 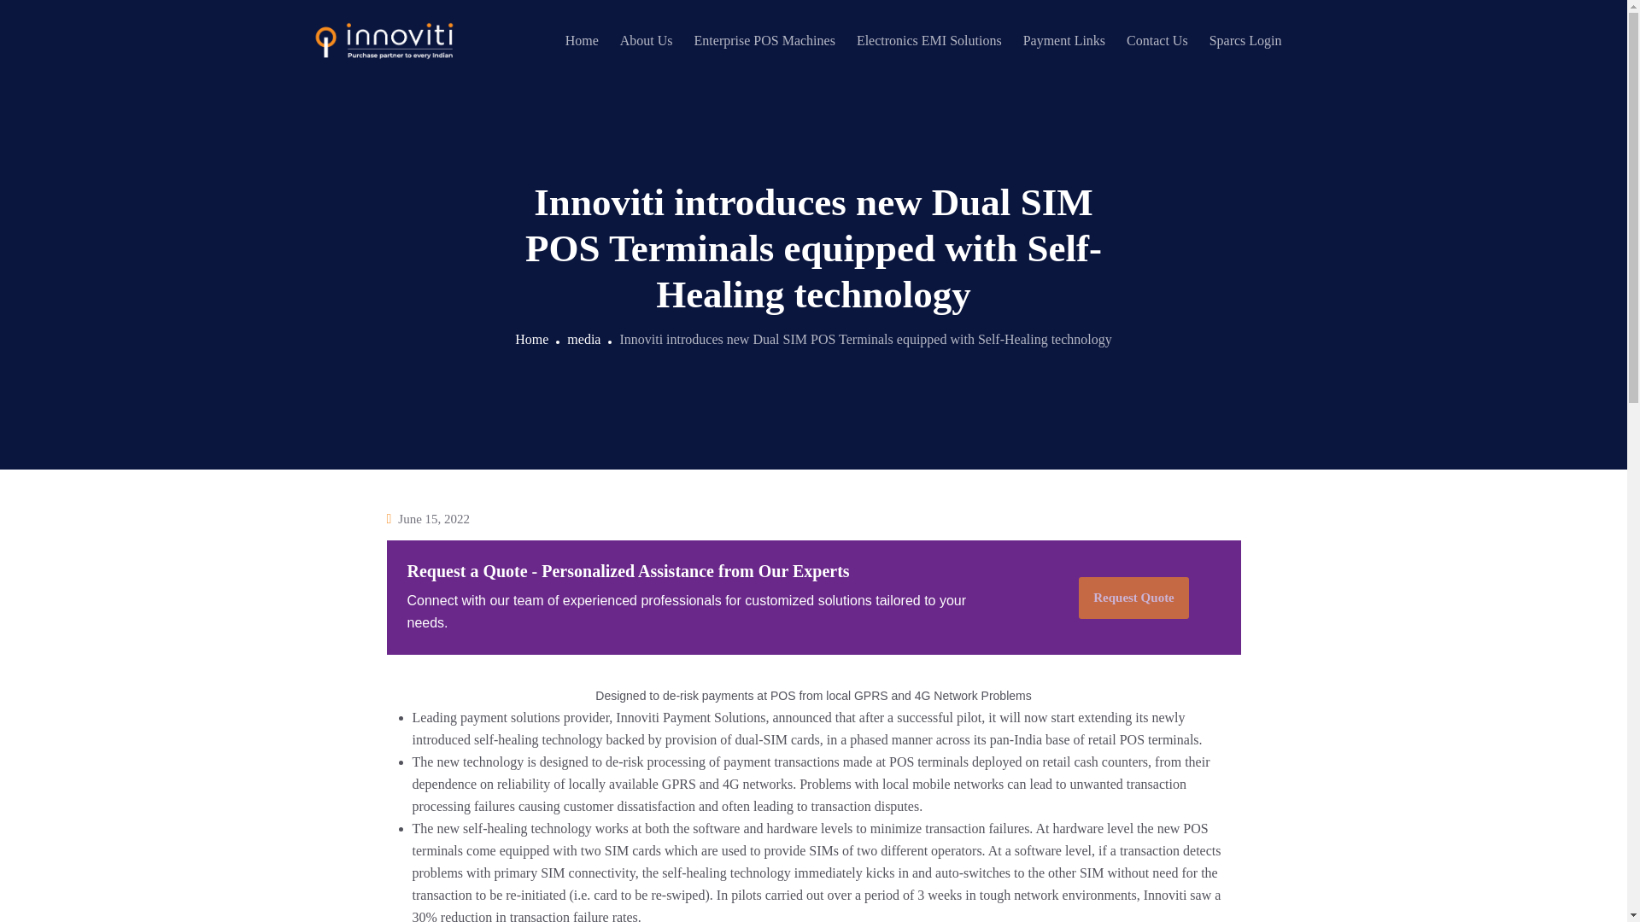 What do you see at coordinates (1134, 598) in the screenshot?
I see `Request Quote` at bounding box center [1134, 598].